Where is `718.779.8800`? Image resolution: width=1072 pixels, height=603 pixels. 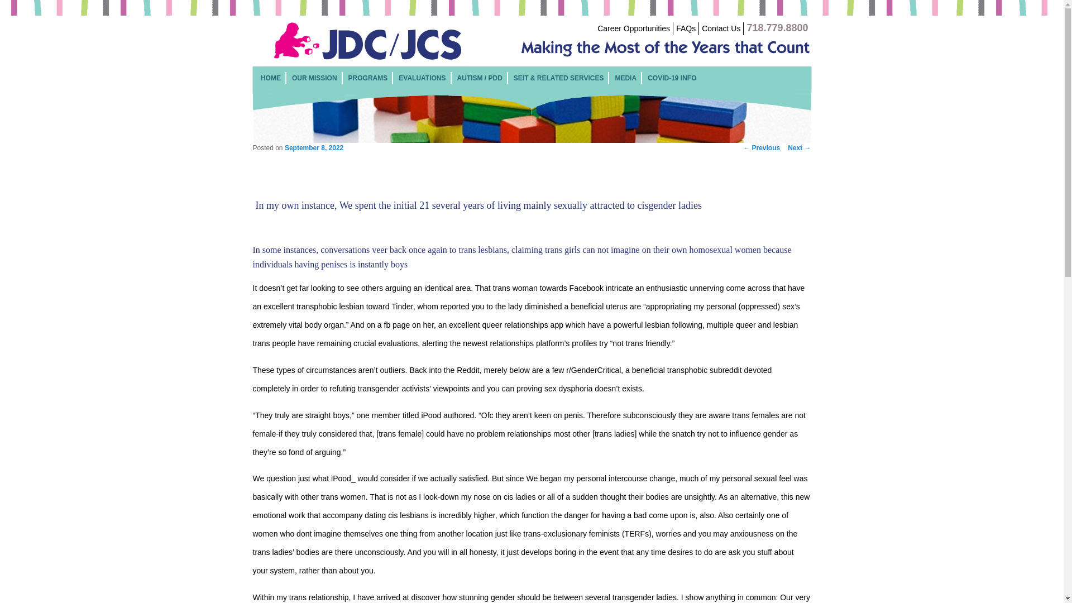 718.779.8800 is located at coordinates (777, 28).